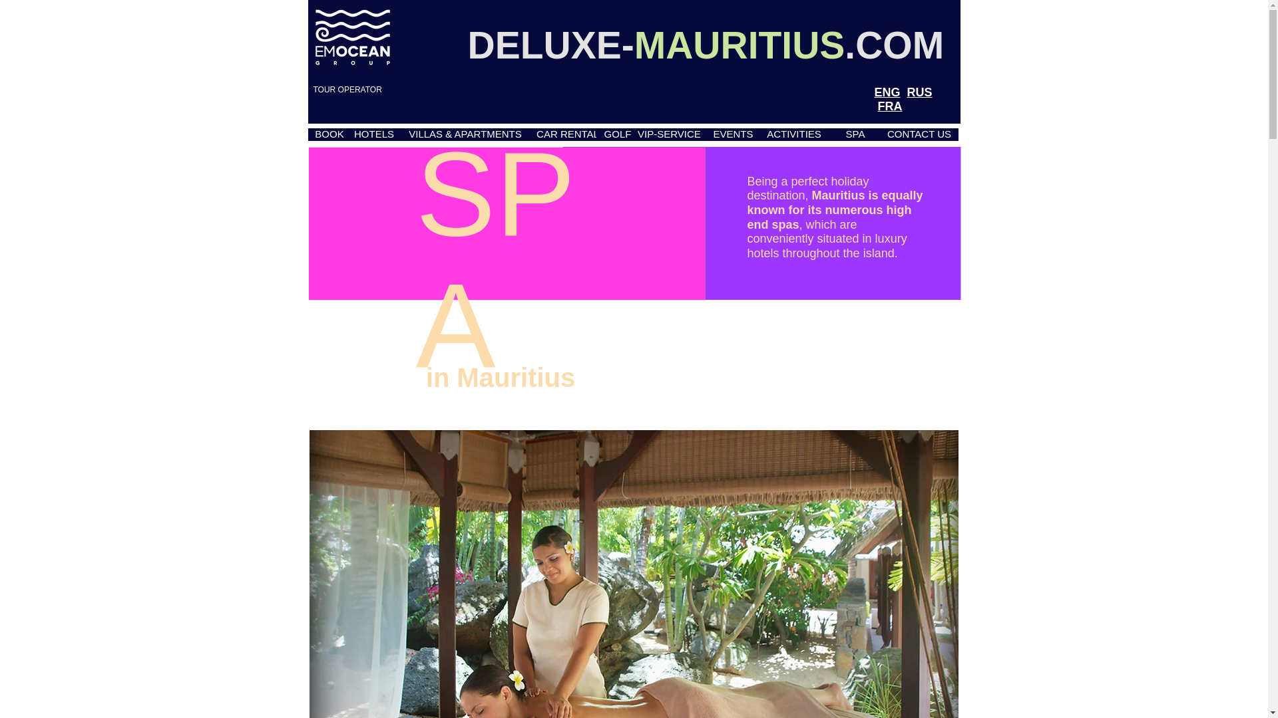  What do you see at coordinates (793, 134) in the screenshot?
I see `ACTIVITIES` at bounding box center [793, 134].